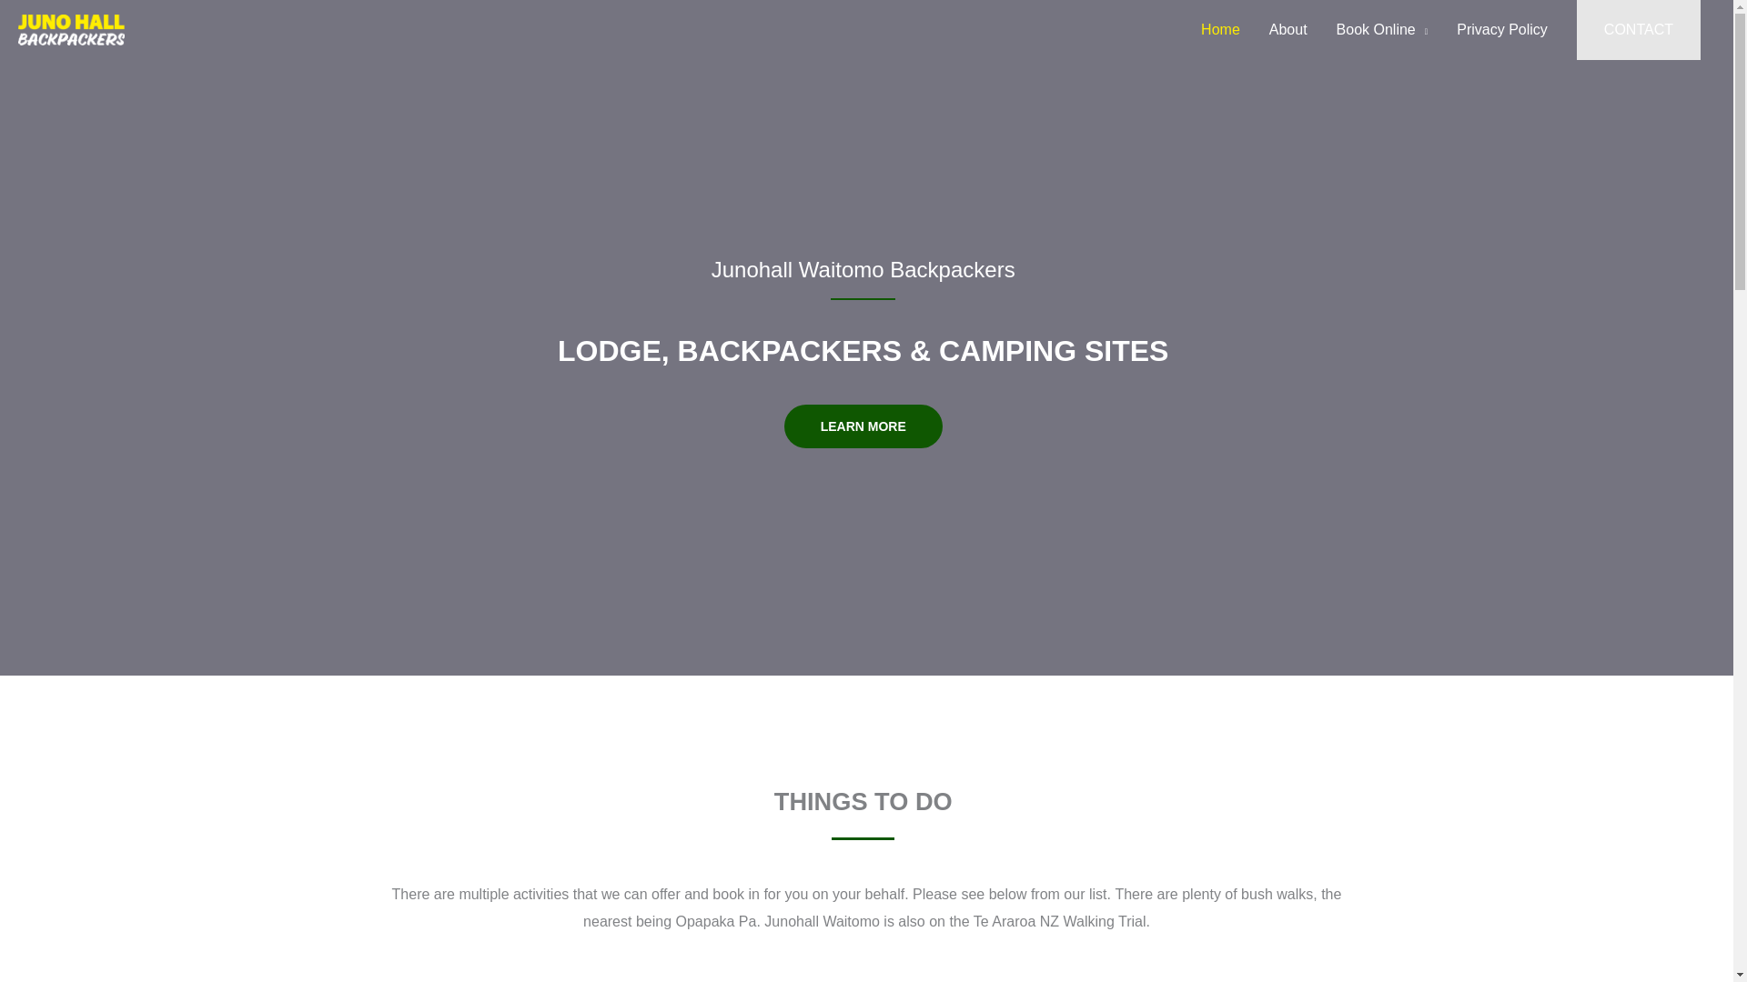 The height and width of the screenshot is (982, 1747). I want to click on LEARN MORE, so click(863, 426).